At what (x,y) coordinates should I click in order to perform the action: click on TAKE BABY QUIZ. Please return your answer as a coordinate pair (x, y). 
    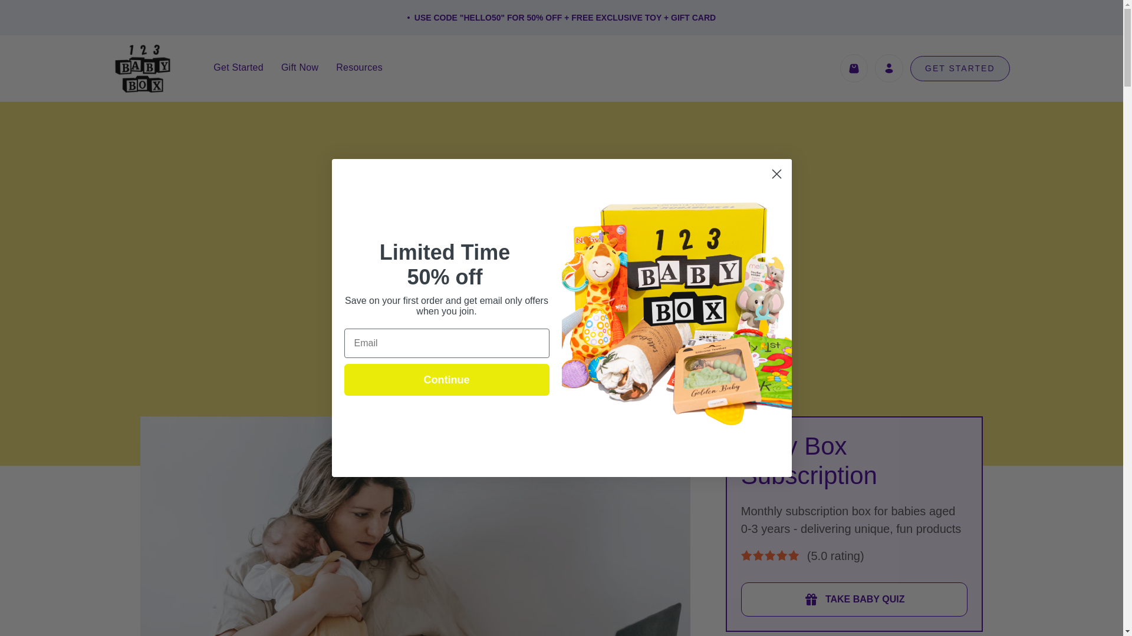
    Looking at the image, I should click on (854, 599).